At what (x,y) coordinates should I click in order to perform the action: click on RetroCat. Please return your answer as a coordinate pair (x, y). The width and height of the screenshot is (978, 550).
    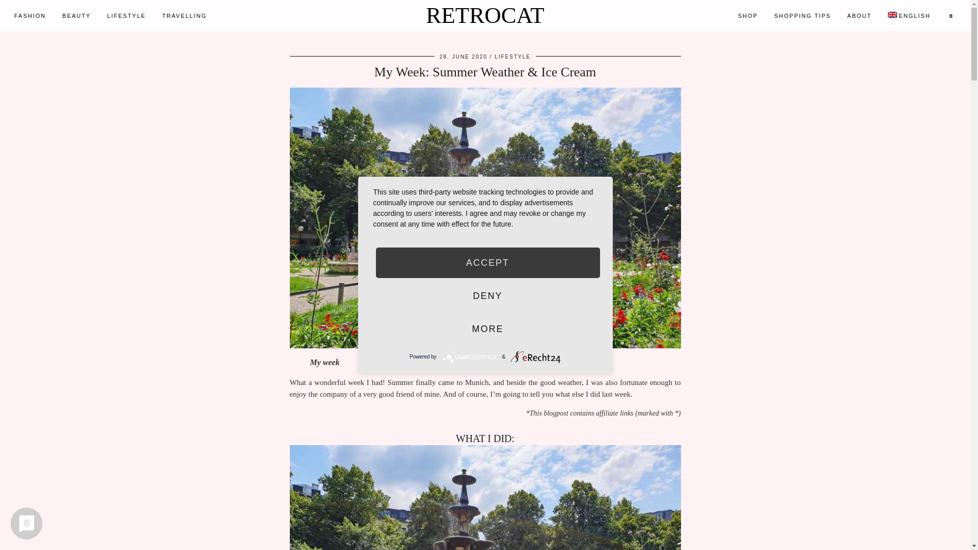
    Looking at the image, I should click on (485, 15).